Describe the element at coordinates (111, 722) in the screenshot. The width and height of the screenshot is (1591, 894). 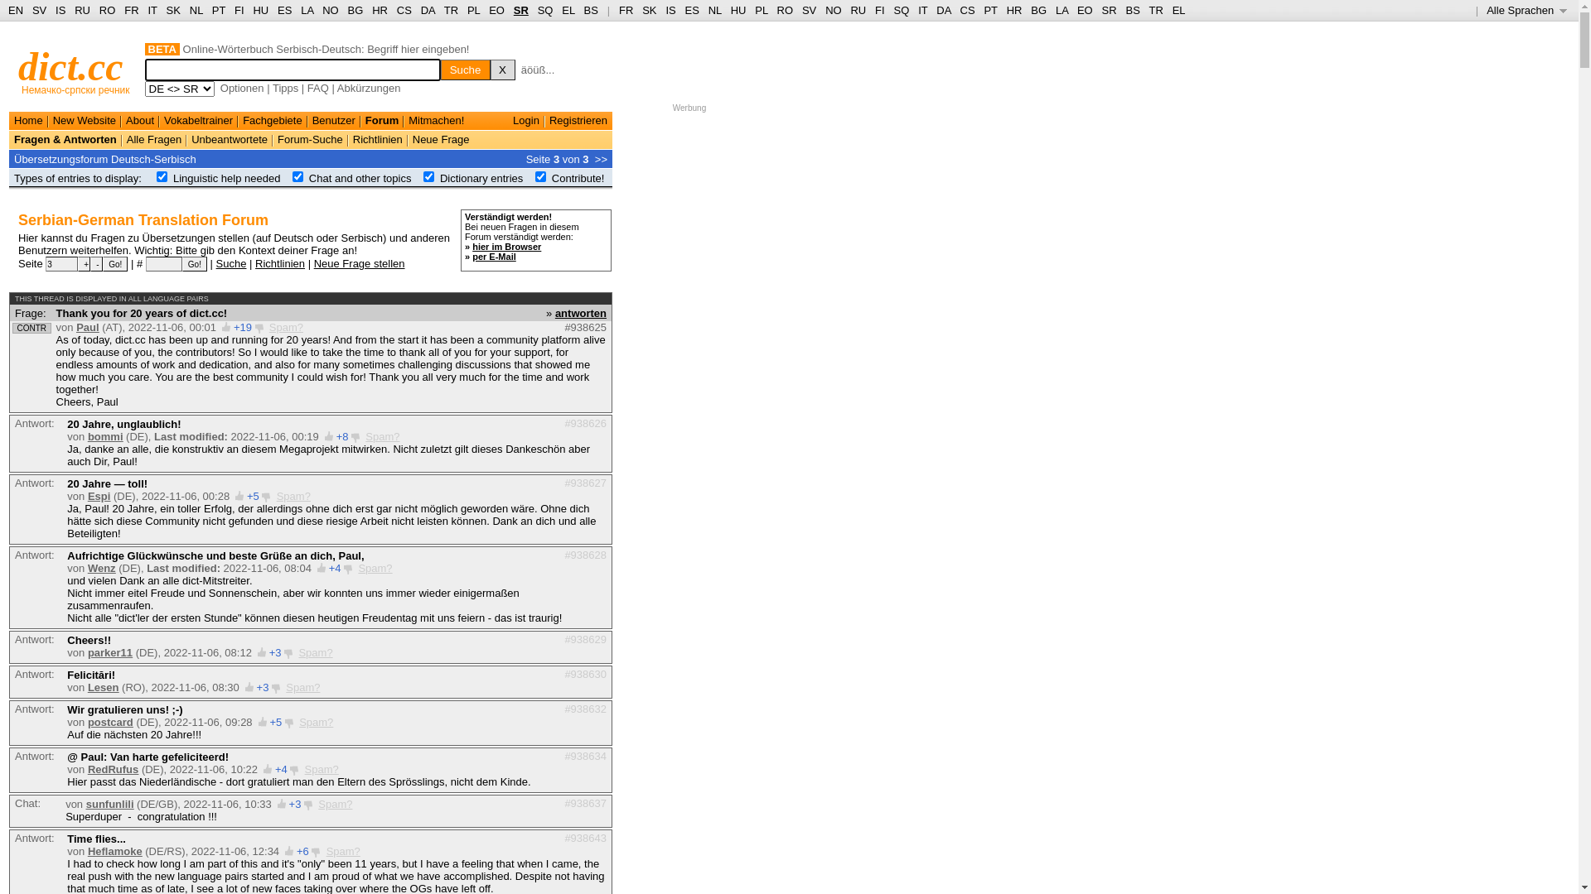
I see `postcard` at that location.